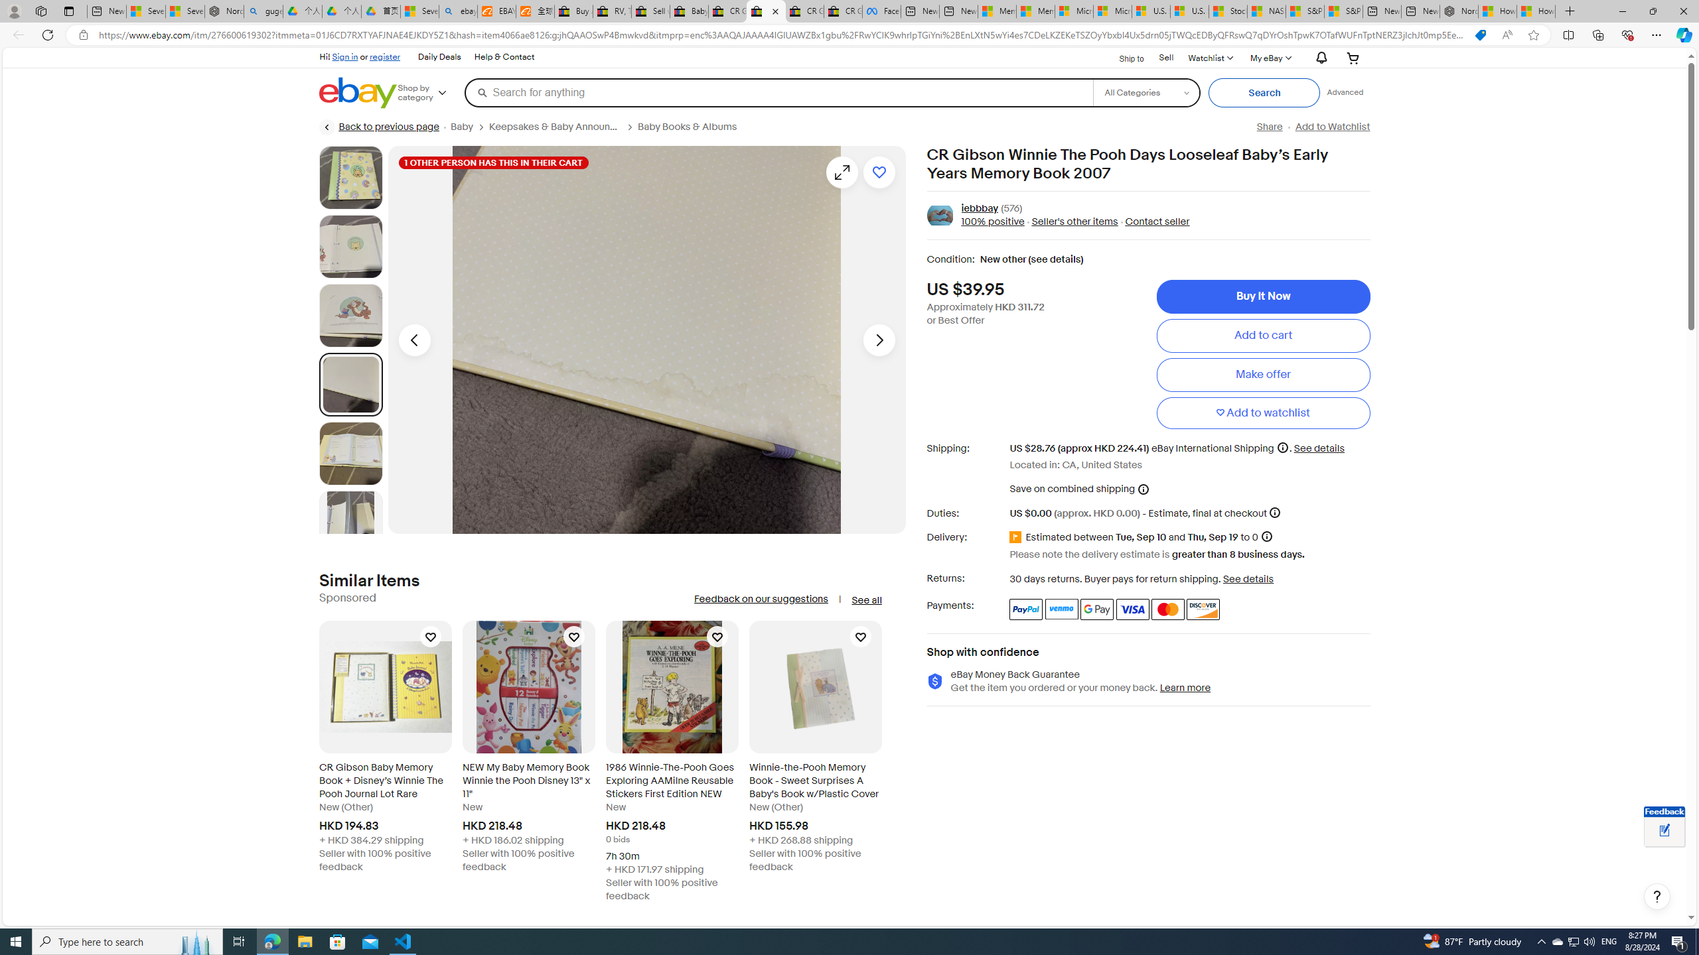 The image size is (1699, 955). Describe the element at coordinates (1319, 448) in the screenshot. I see `See details for shipping` at that location.